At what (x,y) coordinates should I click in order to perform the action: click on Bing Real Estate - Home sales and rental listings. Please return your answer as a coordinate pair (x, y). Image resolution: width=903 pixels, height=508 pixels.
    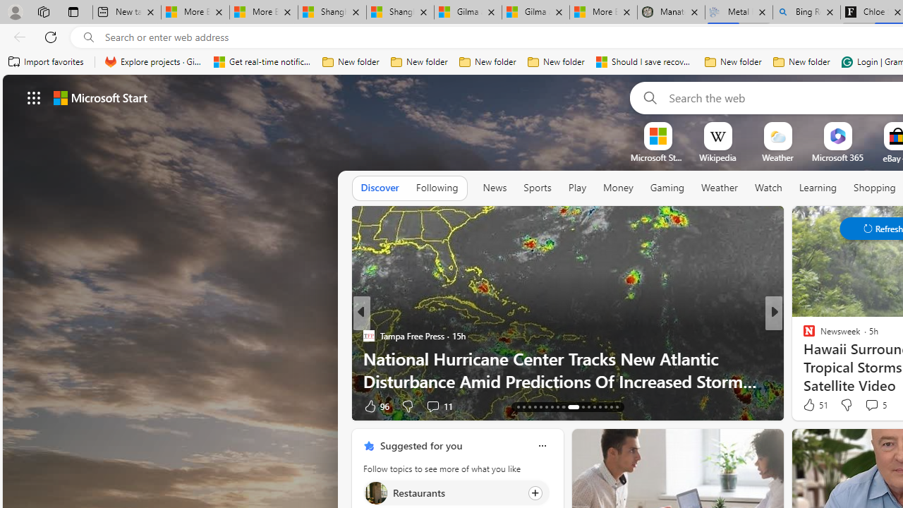
    Looking at the image, I should click on (806, 13).